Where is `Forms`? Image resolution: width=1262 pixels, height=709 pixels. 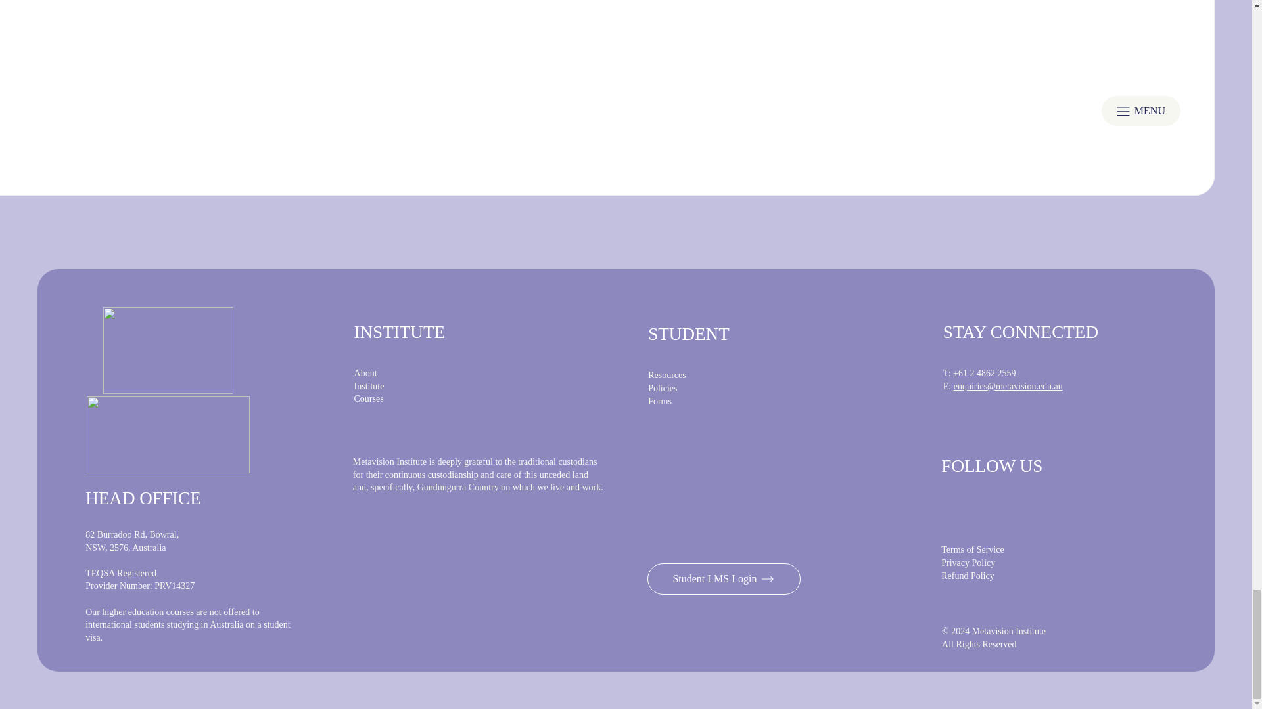 Forms is located at coordinates (660, 400).